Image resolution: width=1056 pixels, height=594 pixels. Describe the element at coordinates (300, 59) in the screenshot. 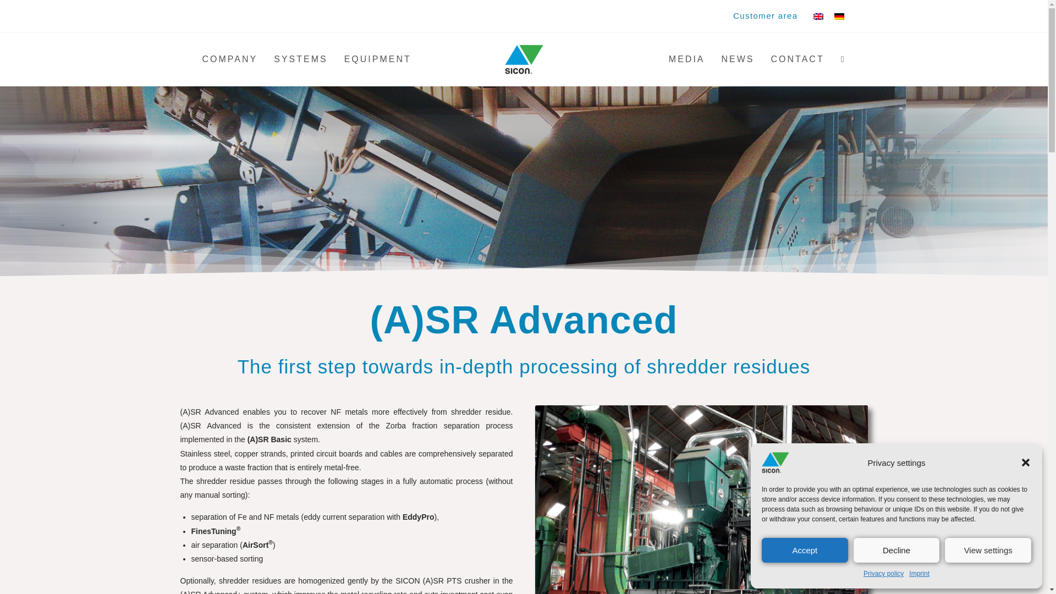

I see `SYSTEMS` at that location.